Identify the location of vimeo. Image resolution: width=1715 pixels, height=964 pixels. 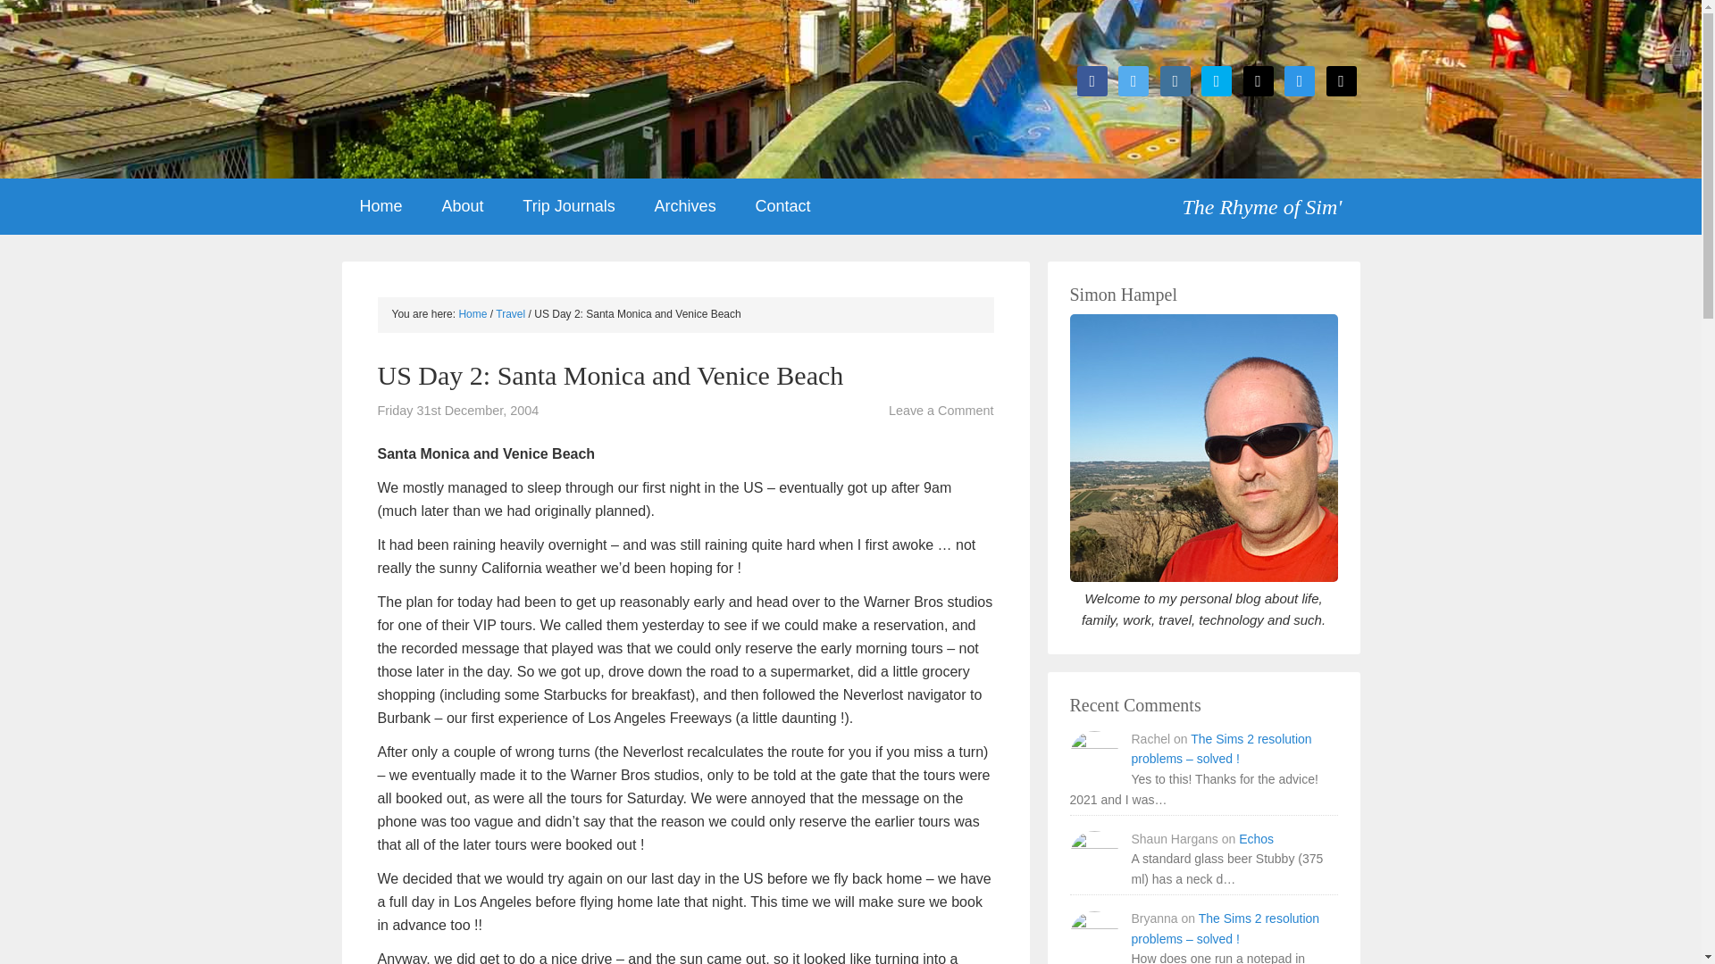
(1217, 80).